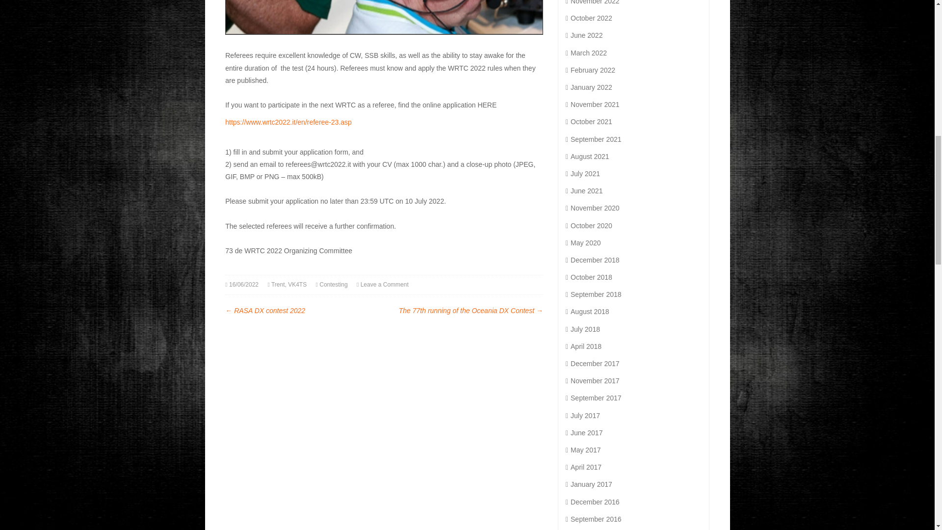 This screenshot has height=530, width=942. What do you see at coordinates (589, 18) in the screenshot?
I see `October 2022` at bounding box center [589, 18].